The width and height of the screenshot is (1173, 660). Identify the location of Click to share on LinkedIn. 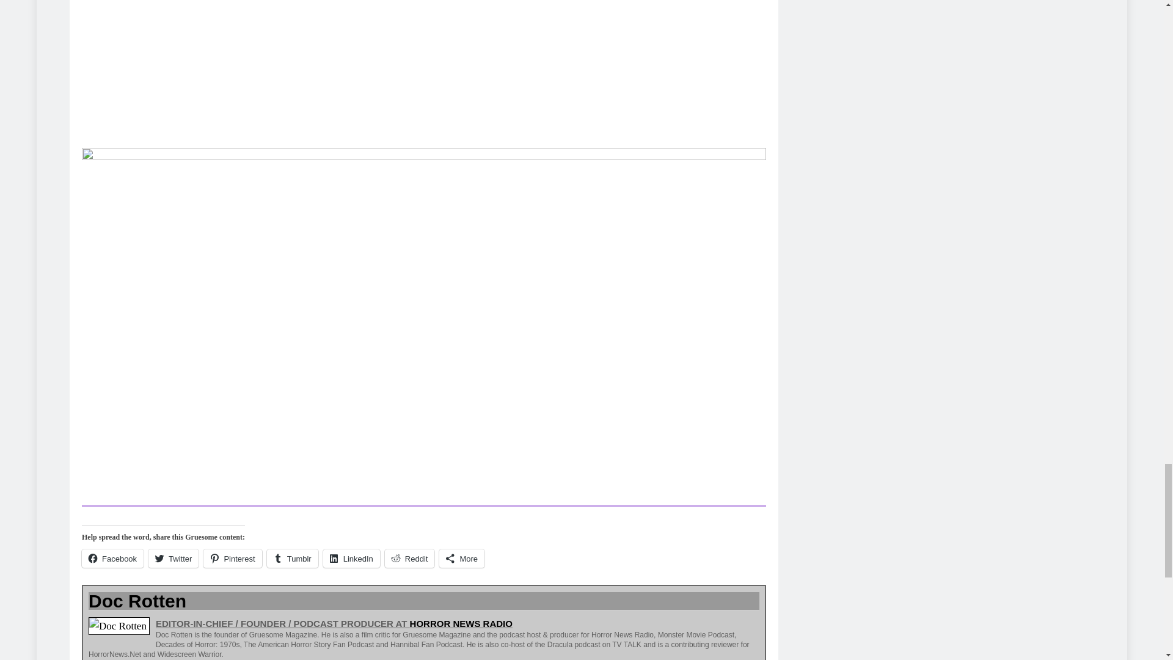
(352, 558).